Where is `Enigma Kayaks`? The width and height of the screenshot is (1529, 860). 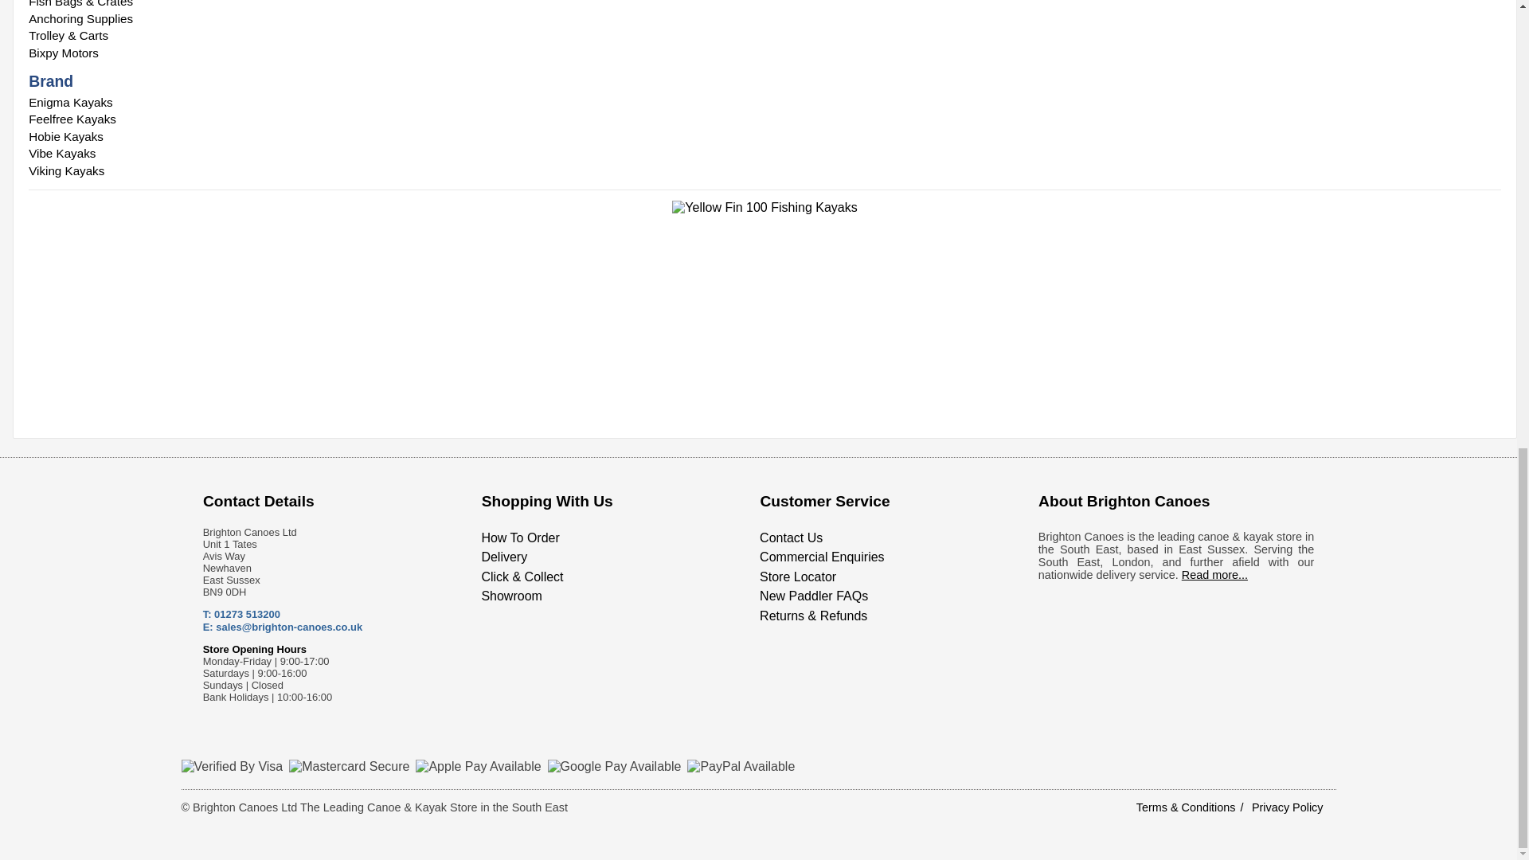
Enigma Kayaks is located at coordinates (764, 102).